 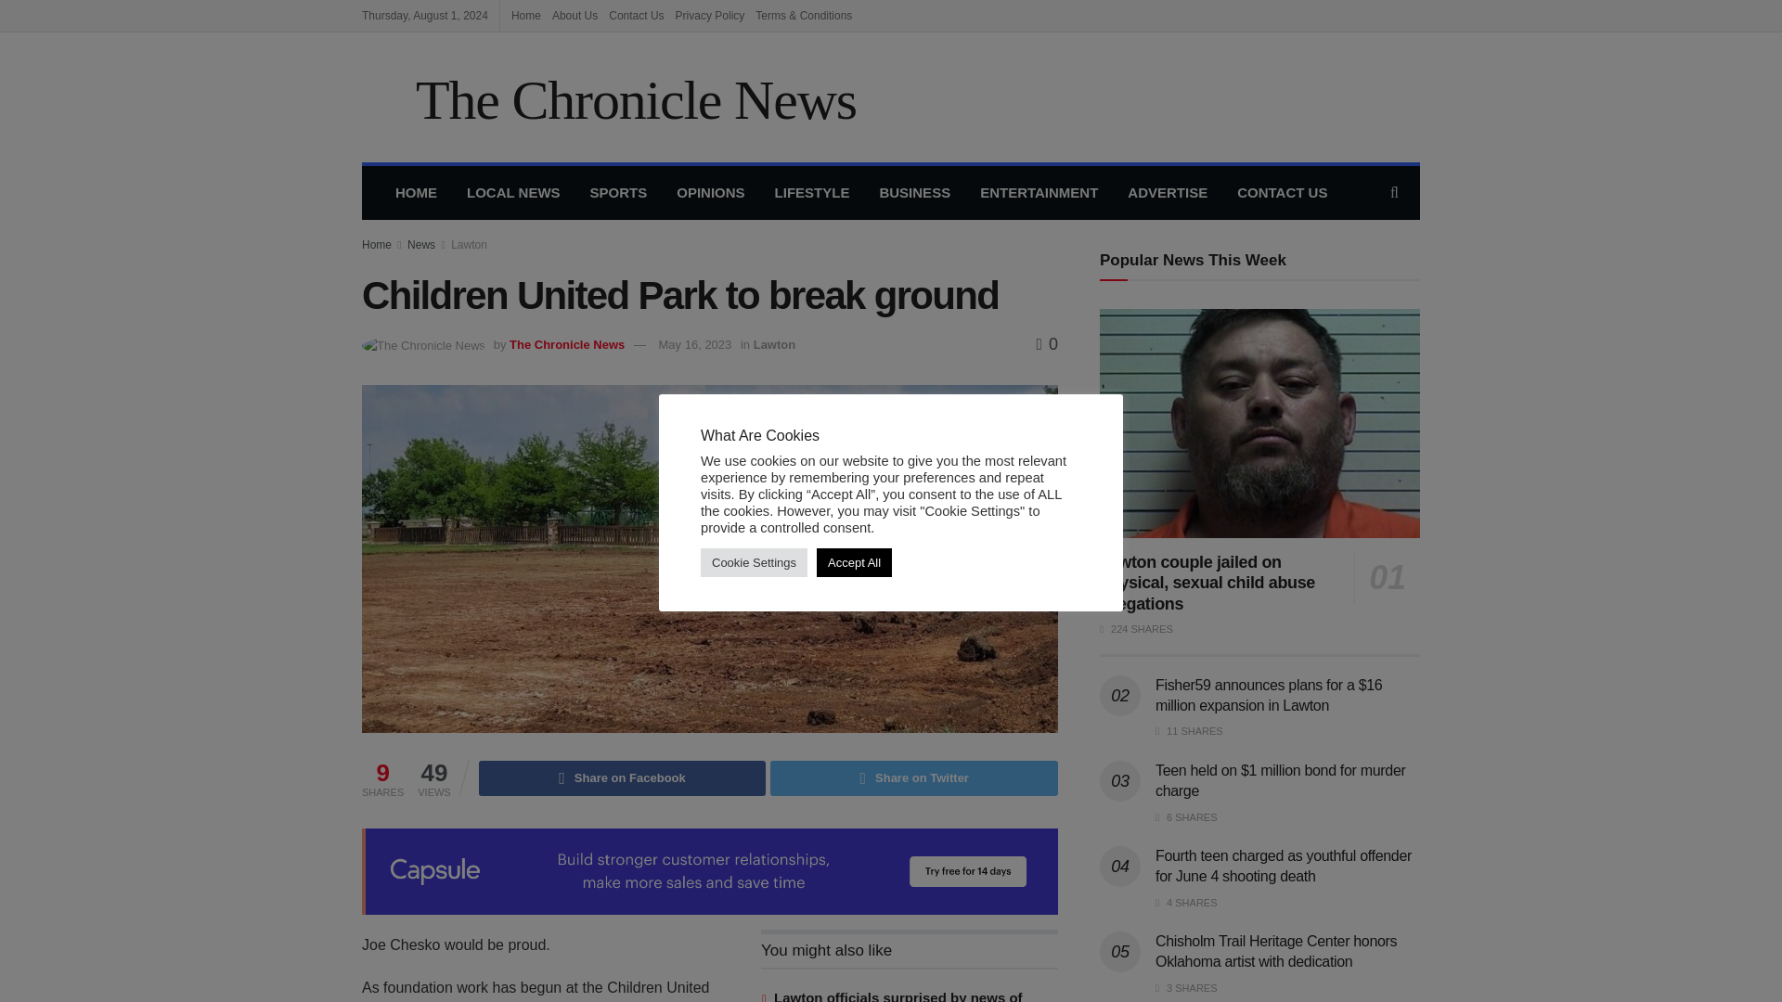 I want to click on The Chronicle News, so click(x=567, y=344).